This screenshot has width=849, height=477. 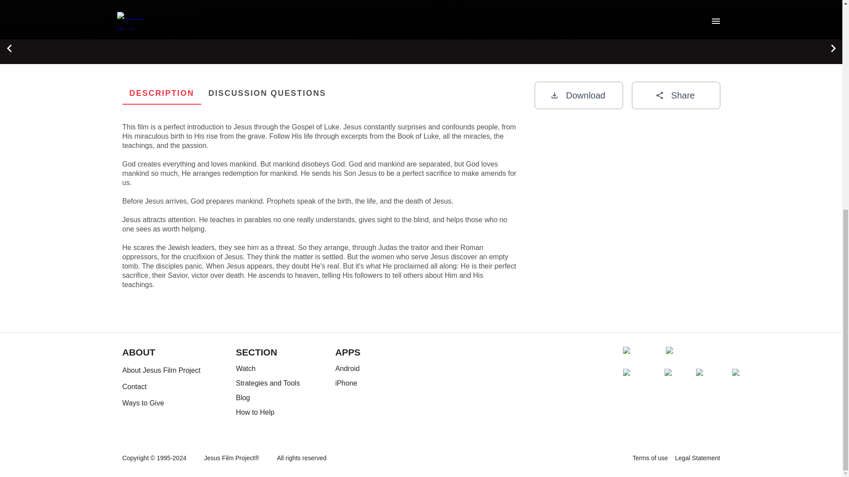 I want to click on Share, so click(x=319, y=93).